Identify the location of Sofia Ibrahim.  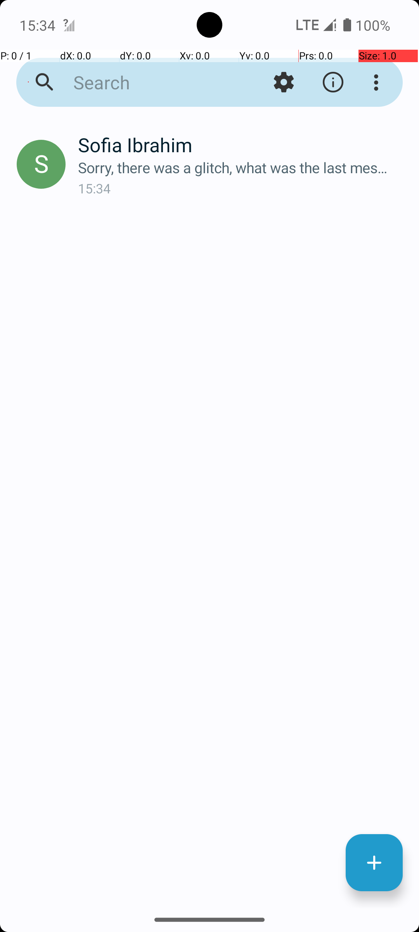
(242, 144).